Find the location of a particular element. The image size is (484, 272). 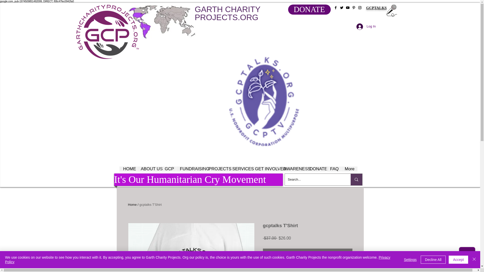

AWARENESS is located at coordinates (292, 169).